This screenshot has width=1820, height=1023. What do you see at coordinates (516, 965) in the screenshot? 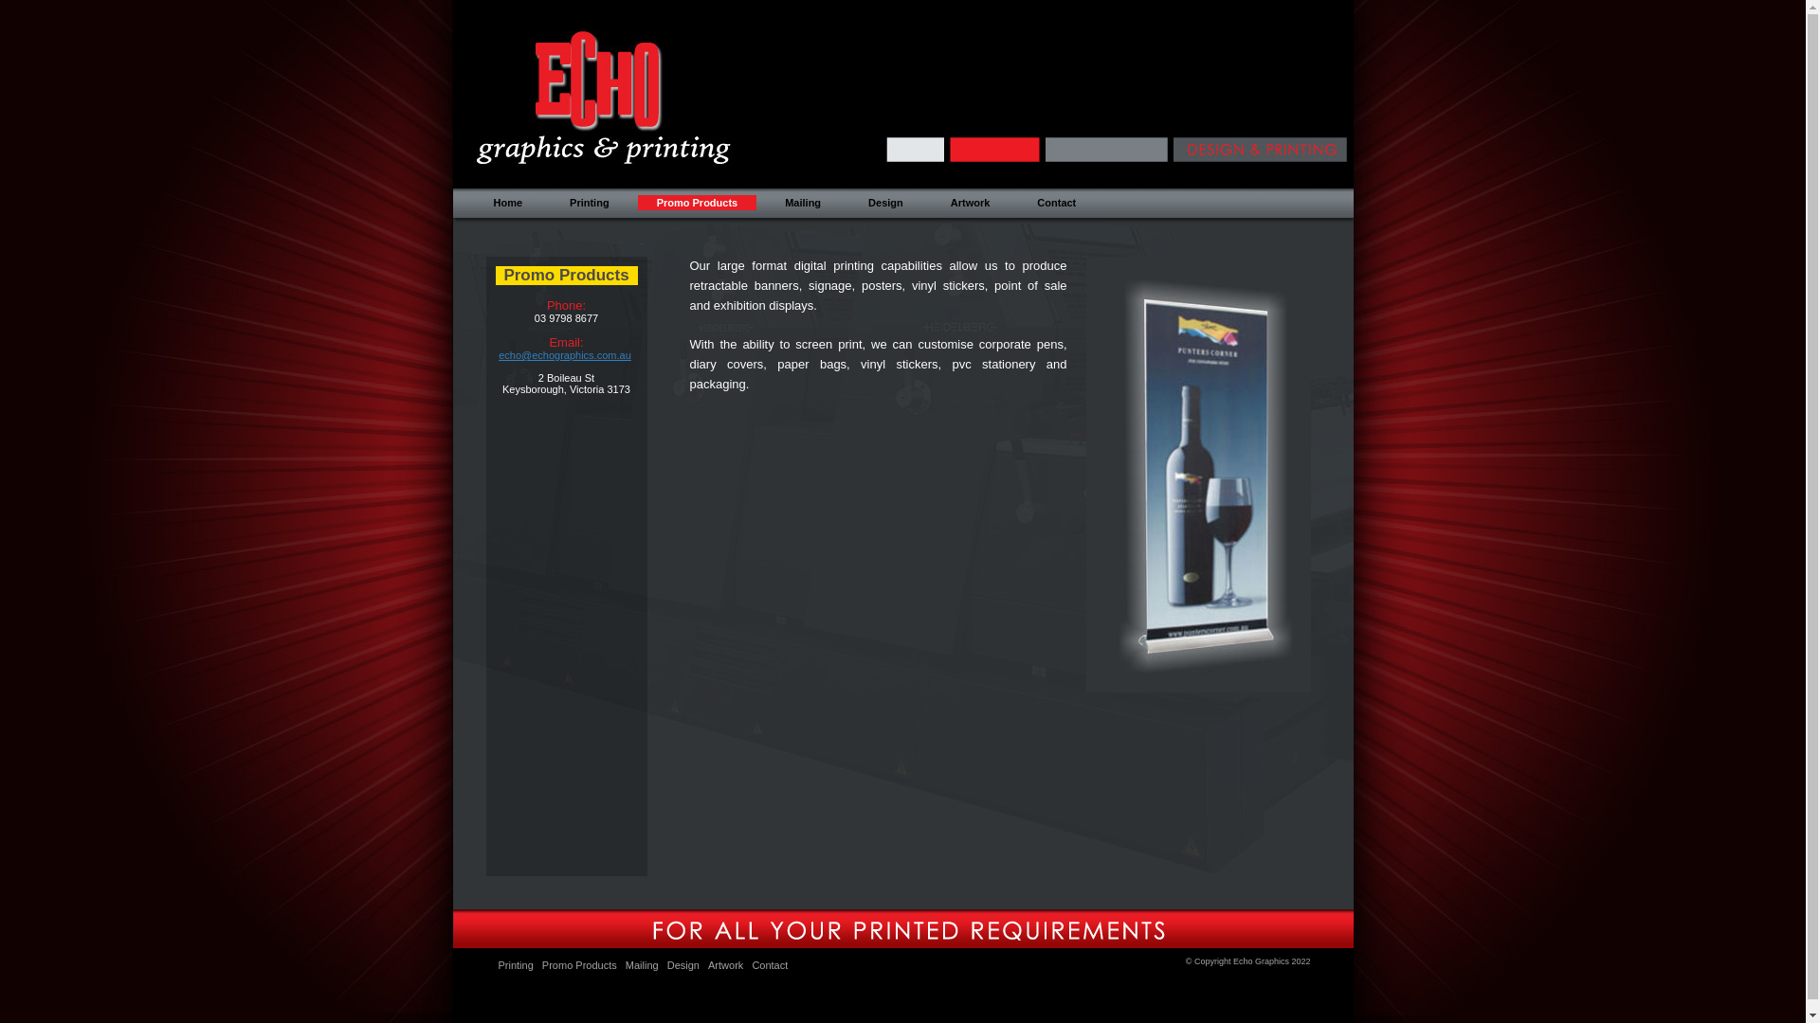
I see `Printing` at bounding box center [516, 965].